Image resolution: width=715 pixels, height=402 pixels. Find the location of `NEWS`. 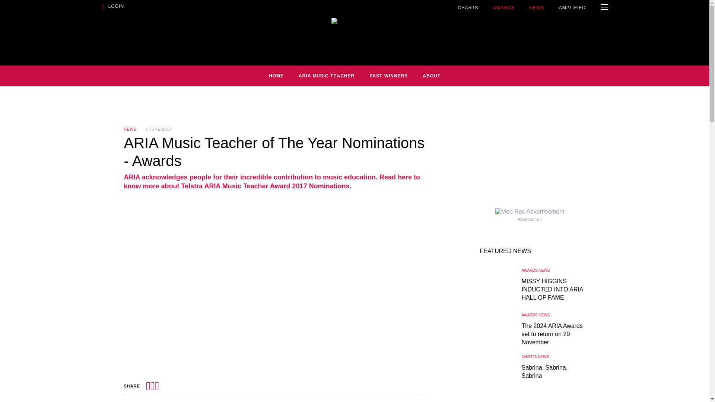

NEWS is located at coordinates (536, 7).